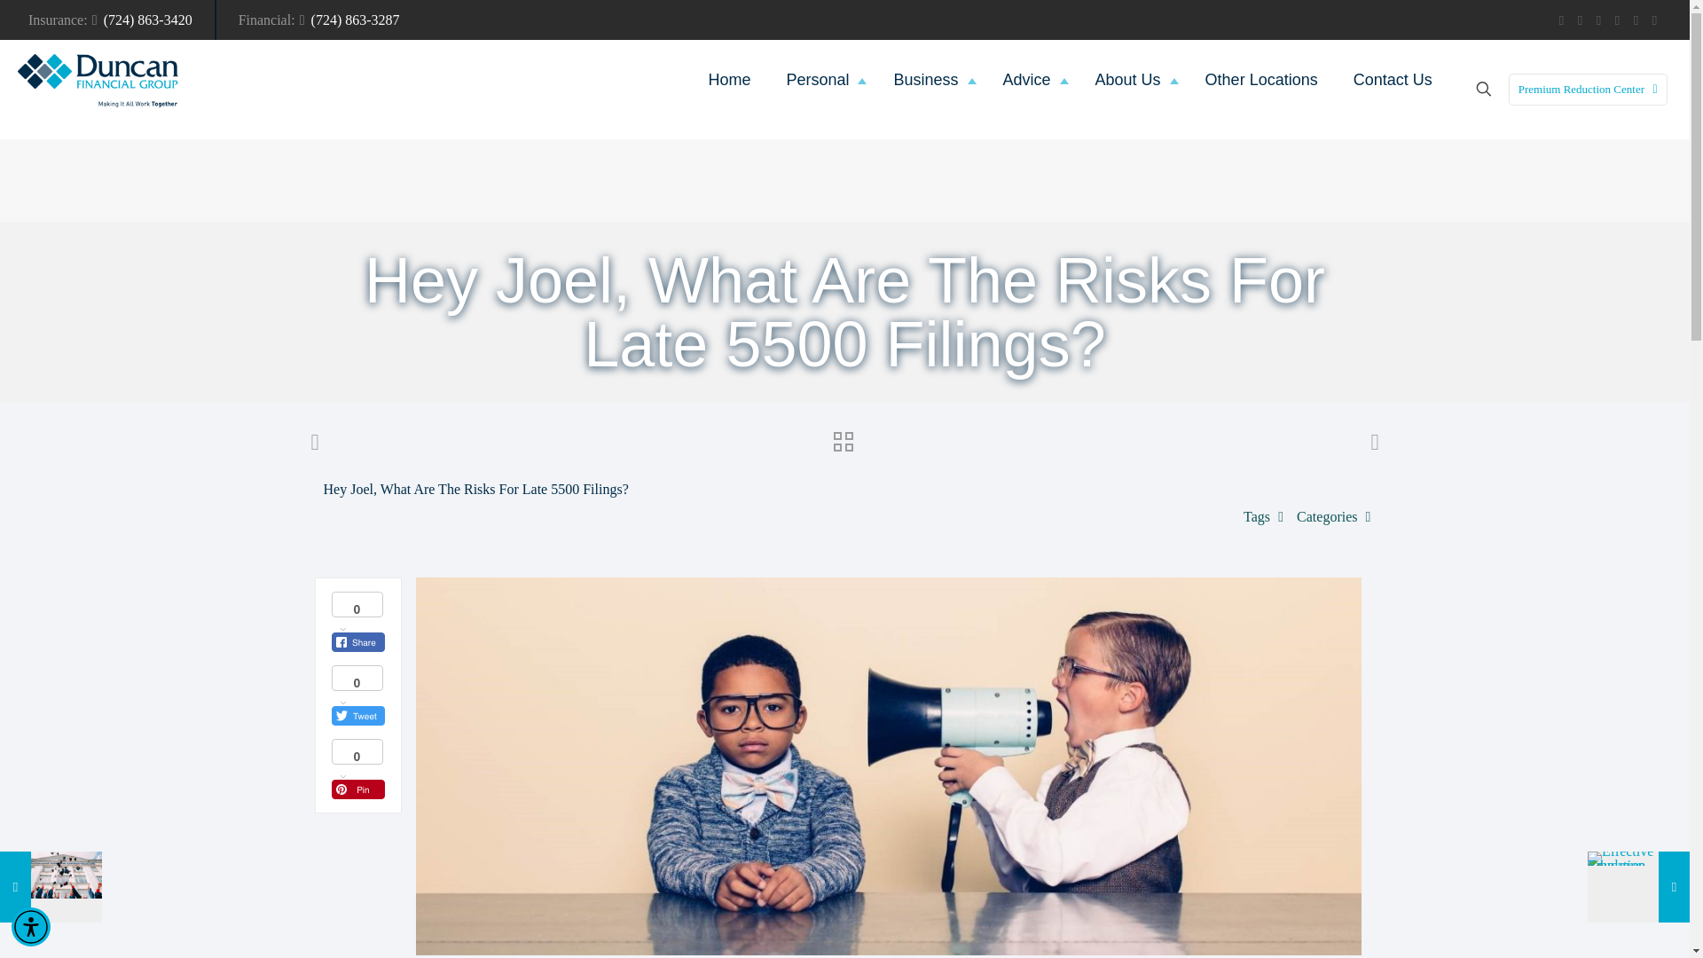  What do you see at coordinates (728, 80) in the screenshot?
I see `Home` at bounding box center [728, 80].